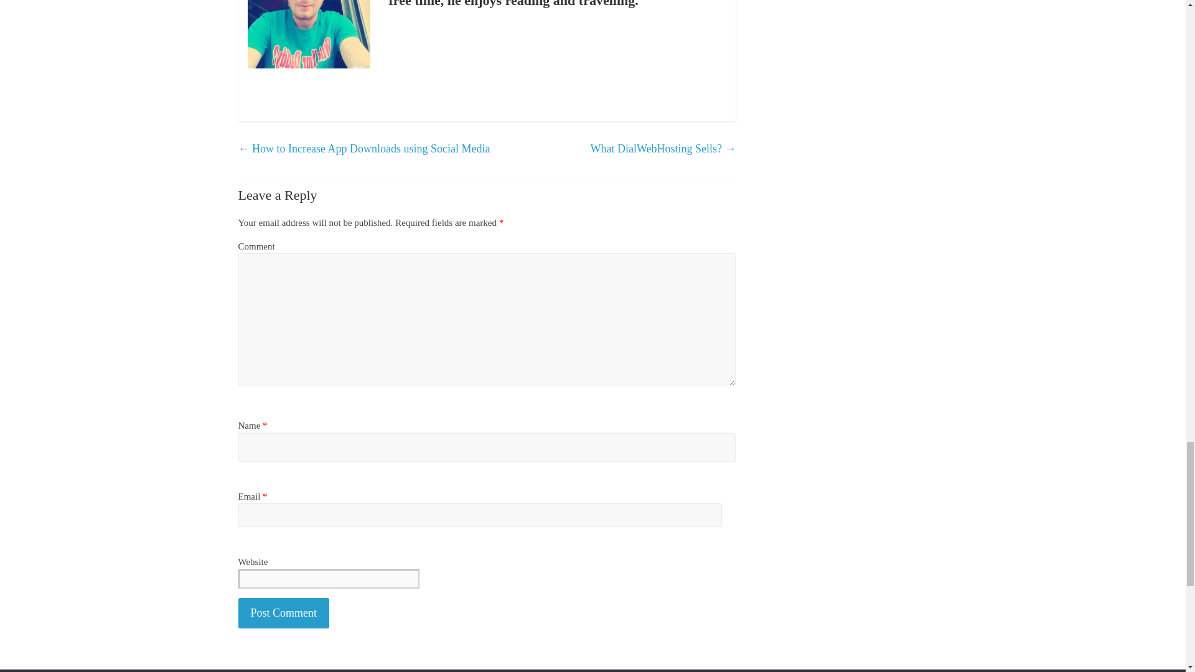 This screenshot has height=672, width=1195. I want to click on Share on Facebook, so click(261, 86).